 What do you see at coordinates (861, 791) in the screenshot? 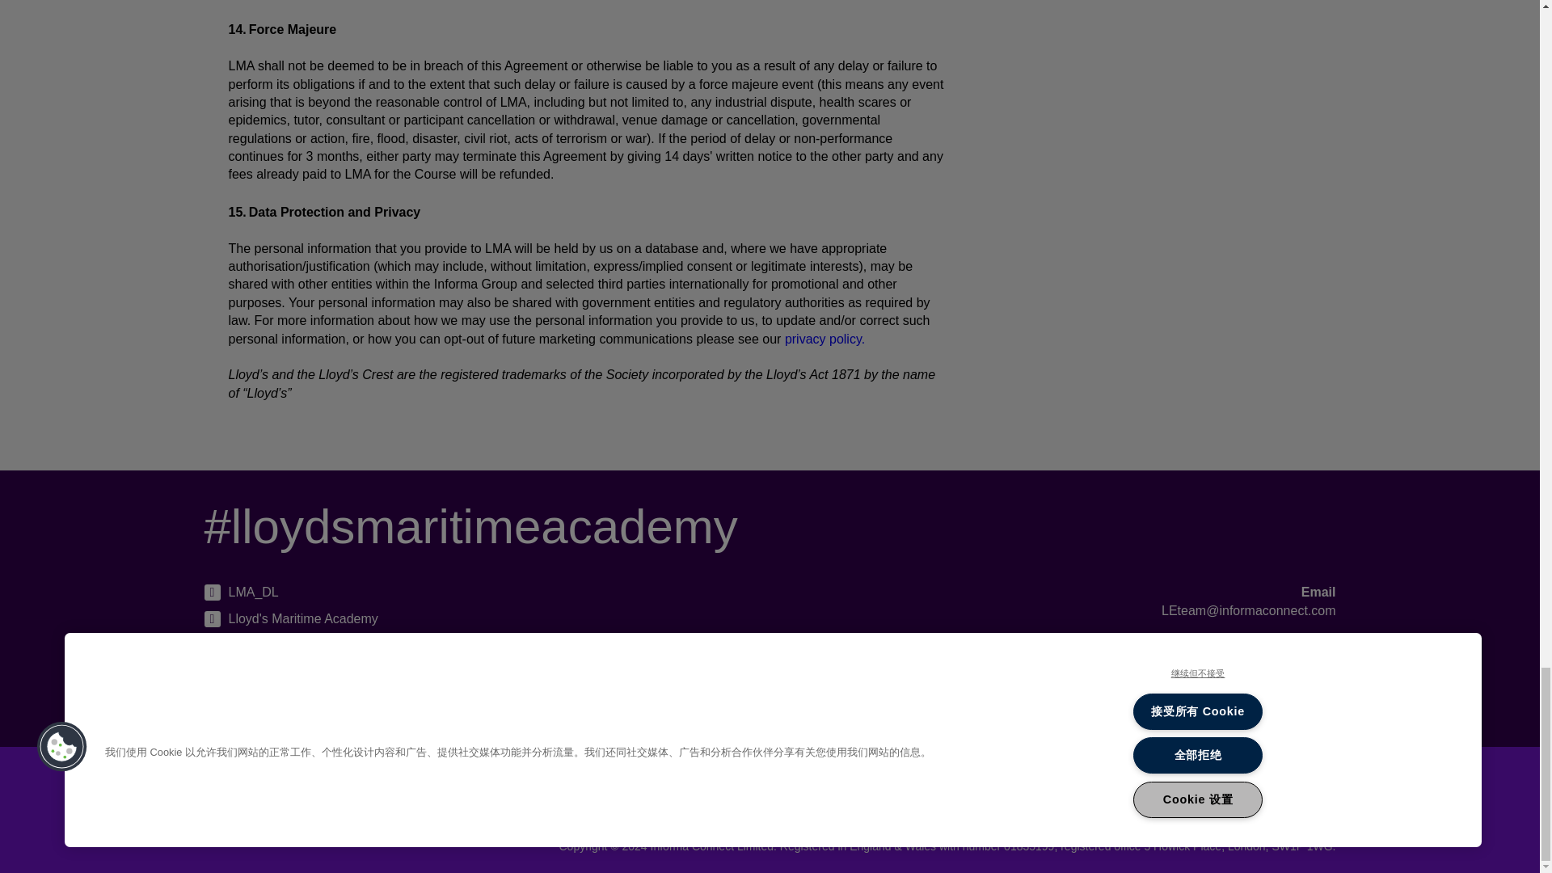
I see `Privacy` at bounding box center [861, 791].